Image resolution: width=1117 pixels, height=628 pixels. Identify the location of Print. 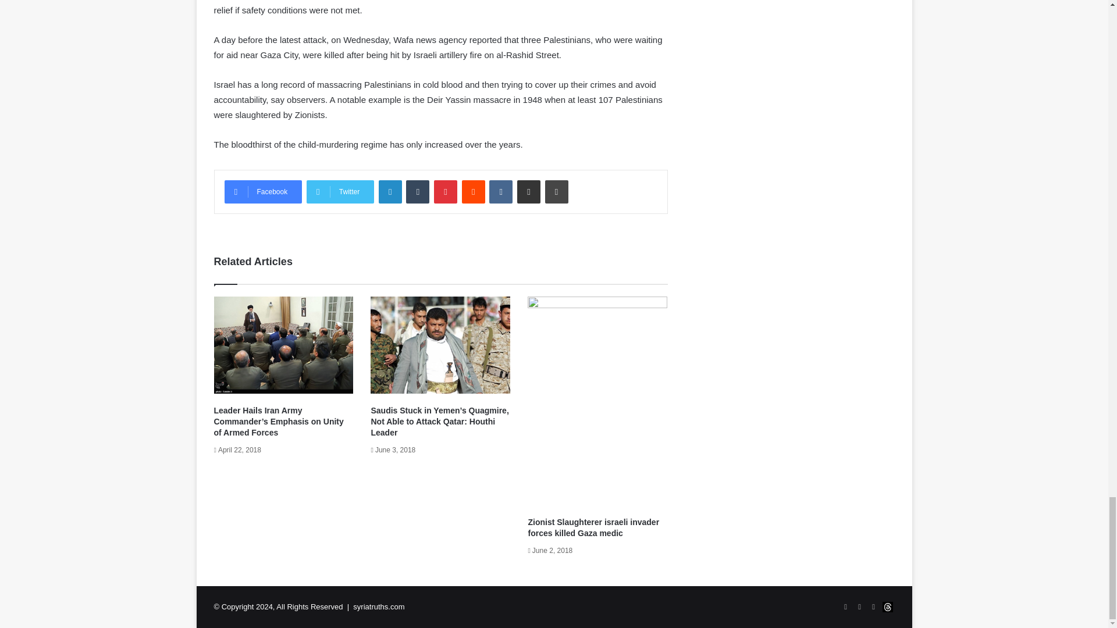
(556, 191).